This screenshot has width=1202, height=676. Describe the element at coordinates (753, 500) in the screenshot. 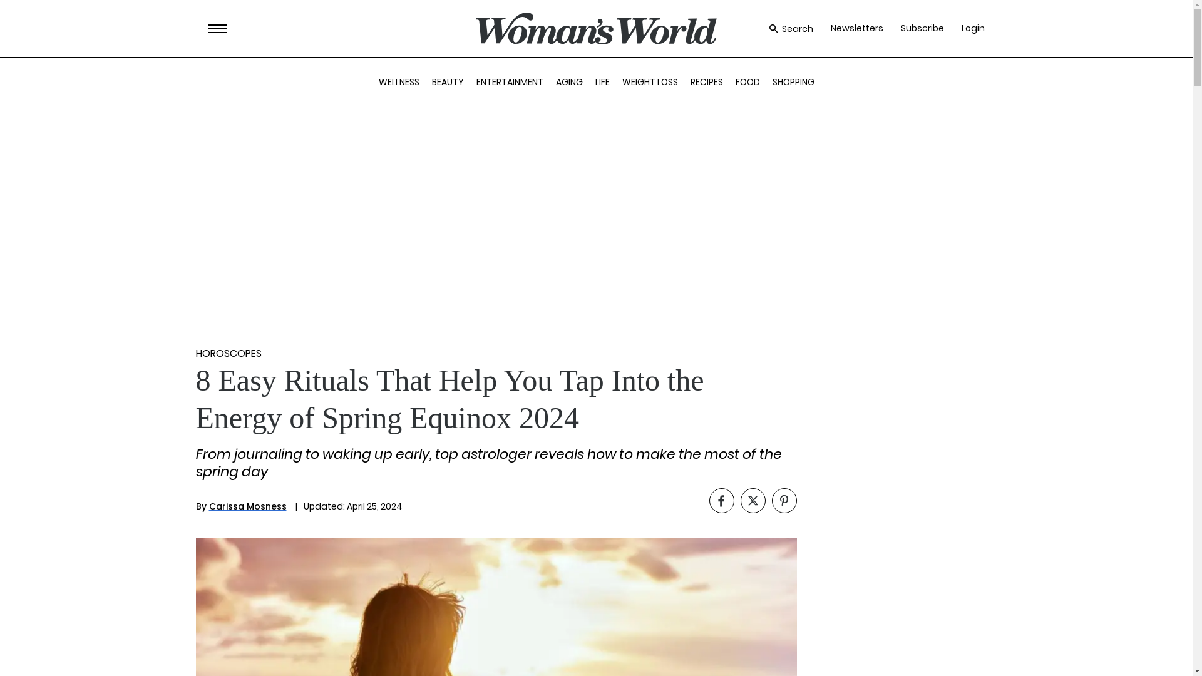

I see `Click to share on Twitter` at that location.